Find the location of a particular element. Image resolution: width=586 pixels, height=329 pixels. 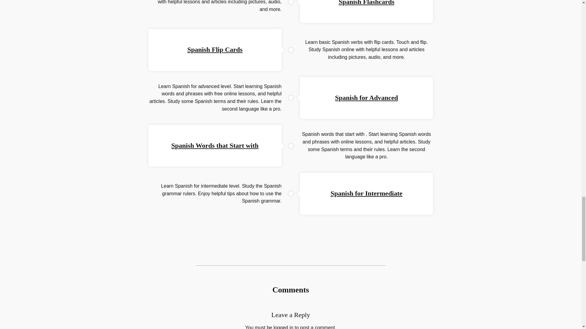

Spanish Flashcards is located at coordinates (366, 3).